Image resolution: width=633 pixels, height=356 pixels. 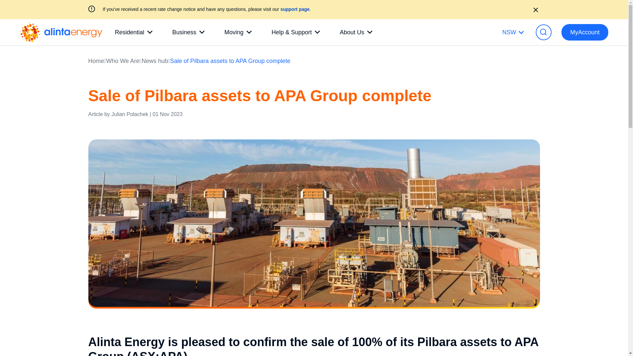 What do you see at coordinates (189, 32) in the screenshot?
I see `Business` at bounding box center [189, 32].